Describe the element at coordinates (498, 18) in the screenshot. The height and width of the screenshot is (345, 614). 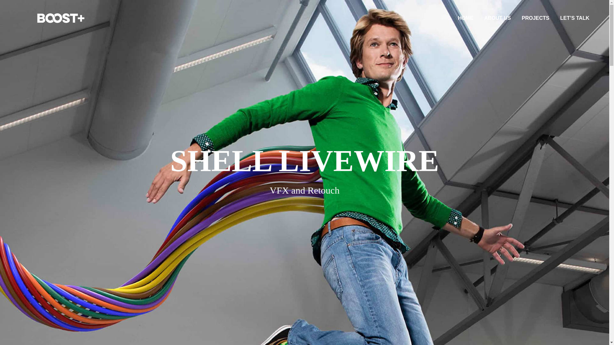
I see `ABOUT US` at that location.